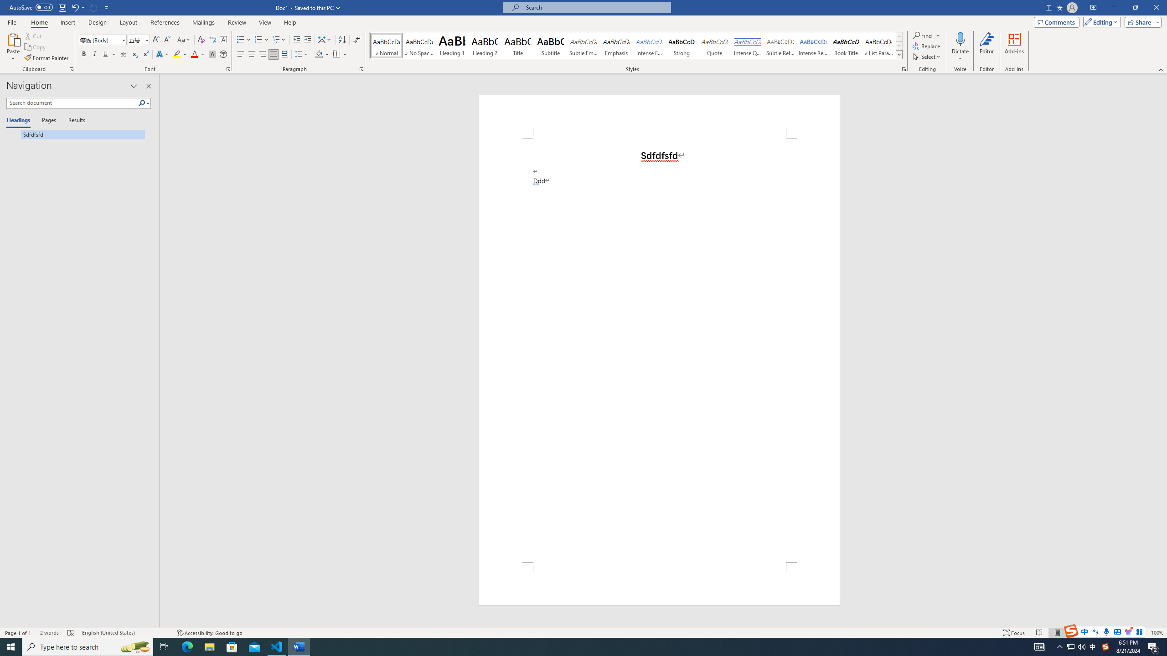 The image size is (1167, 656). Describe the element at coordinates (198, 55) in the screenshot. I see `Font Color` at that location.